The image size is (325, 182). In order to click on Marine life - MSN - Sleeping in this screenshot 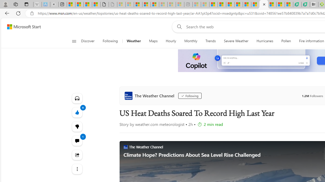, I will do `click(205, 5)`.